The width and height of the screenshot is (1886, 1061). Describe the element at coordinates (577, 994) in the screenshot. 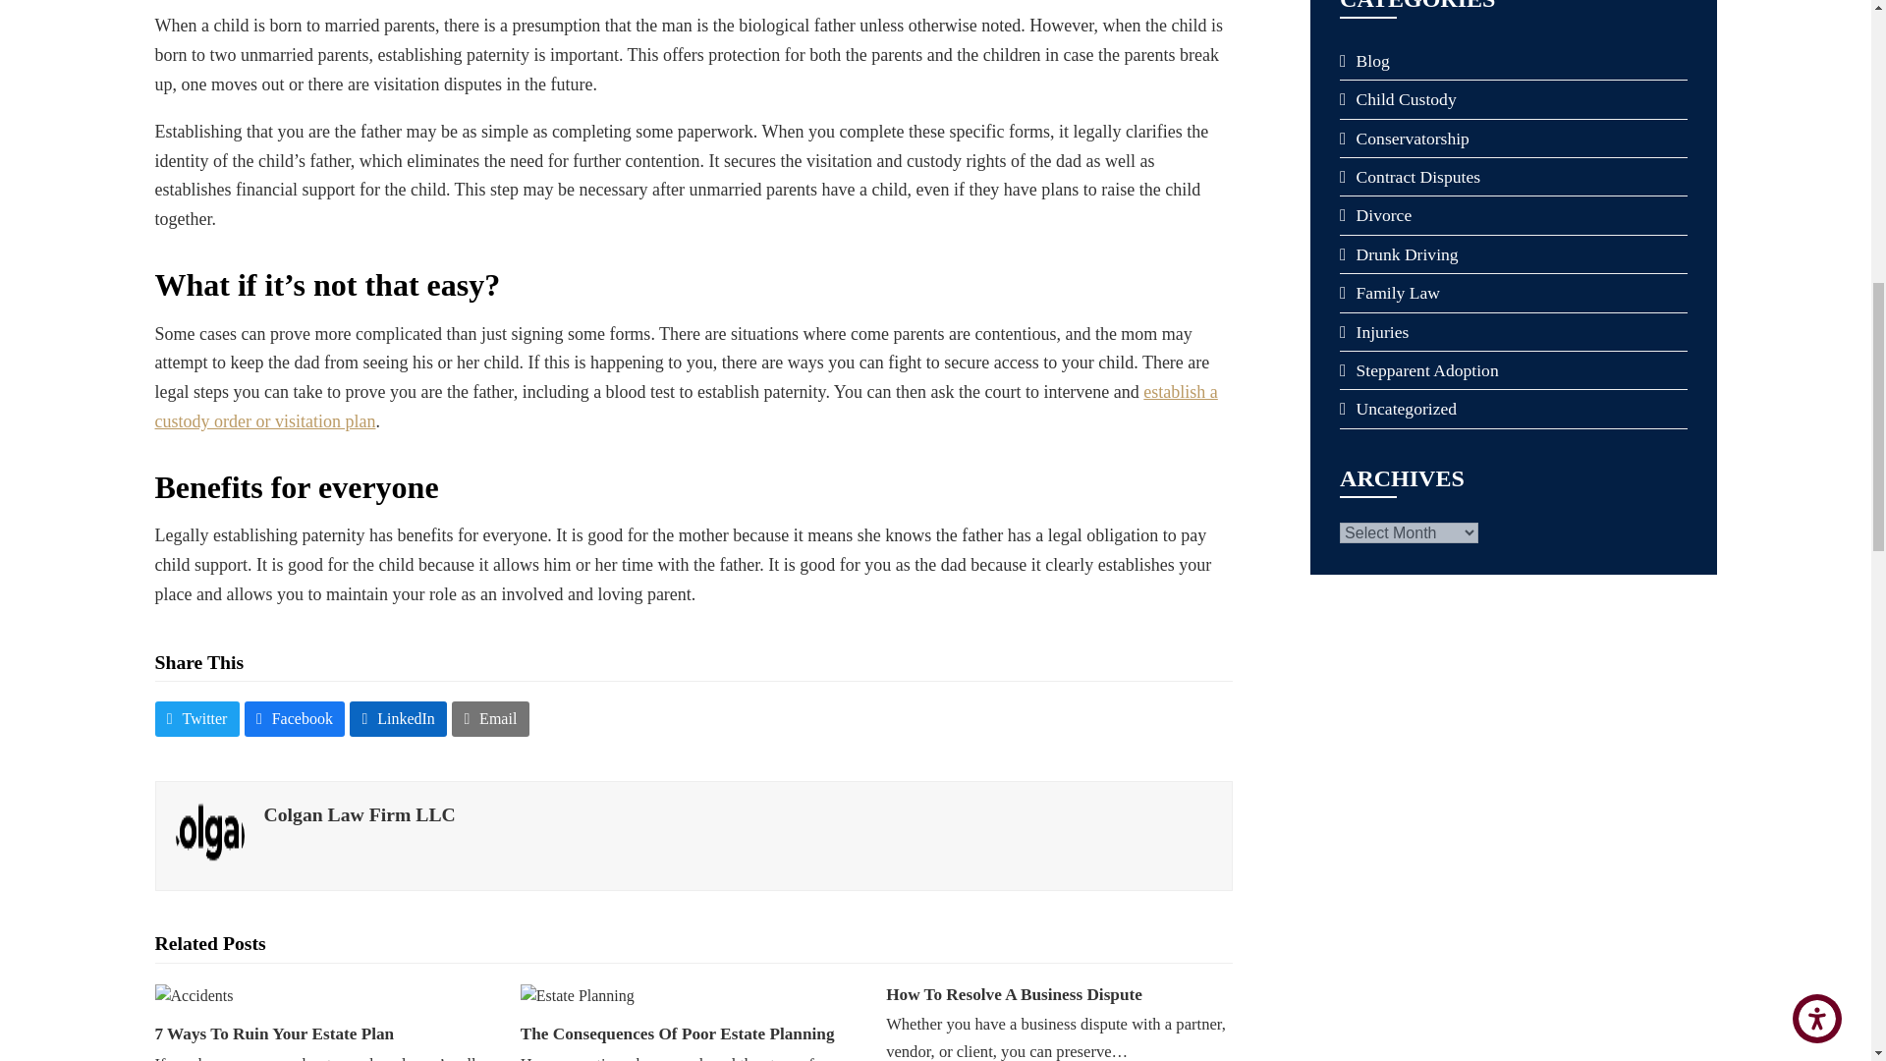

I see `The Consequences Of Poor Estate Planning` at that location.